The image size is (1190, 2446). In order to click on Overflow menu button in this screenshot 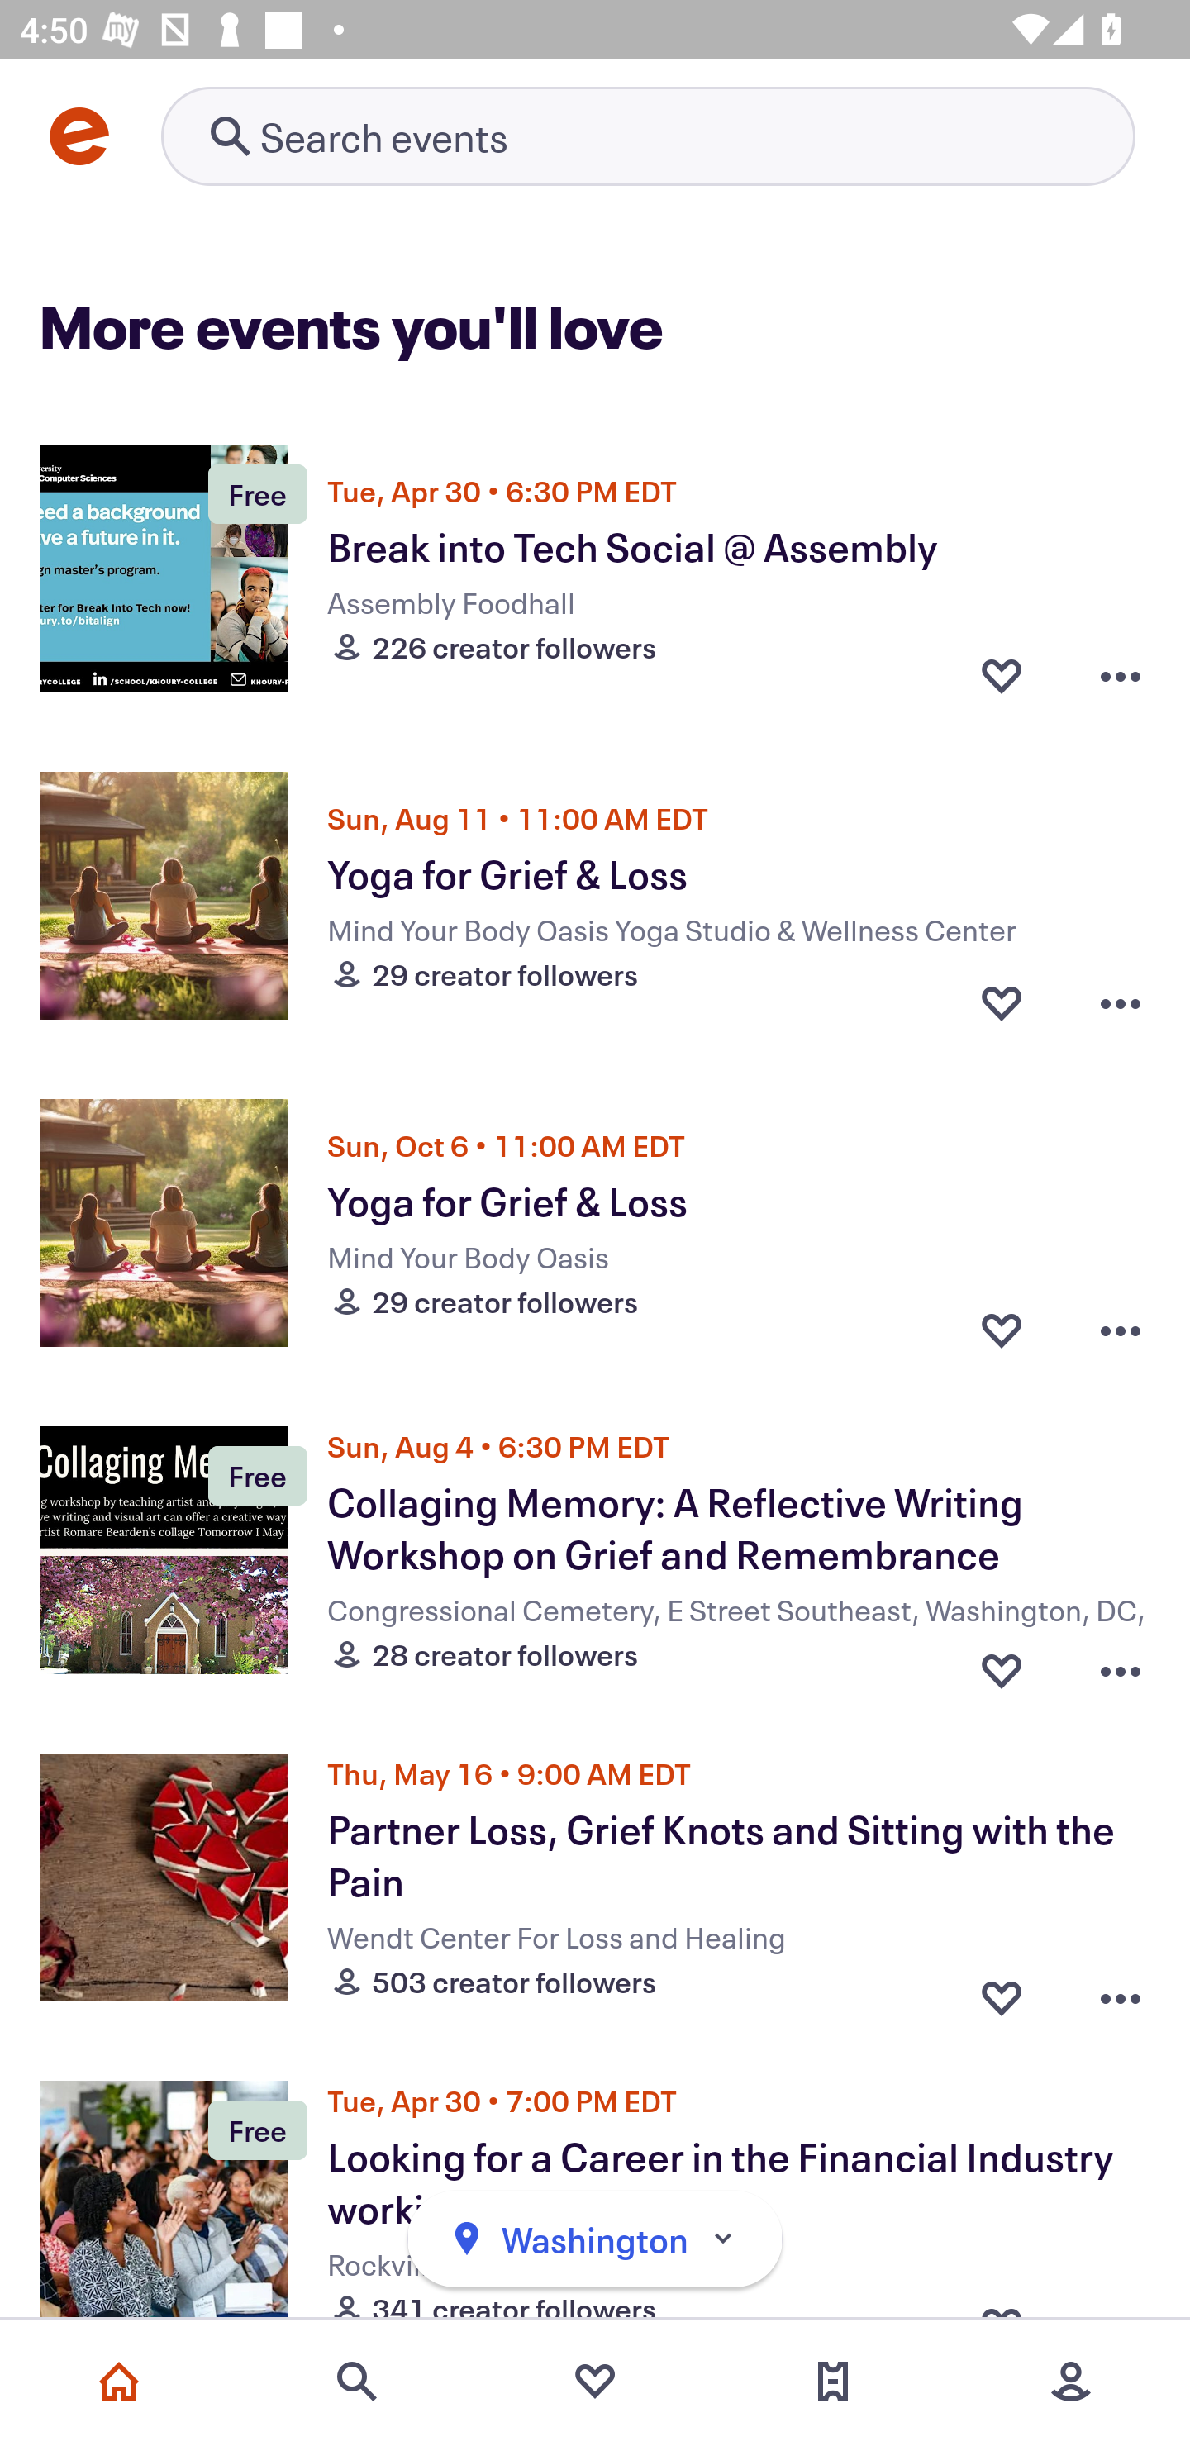, I will do `click(1121, 1329)`.